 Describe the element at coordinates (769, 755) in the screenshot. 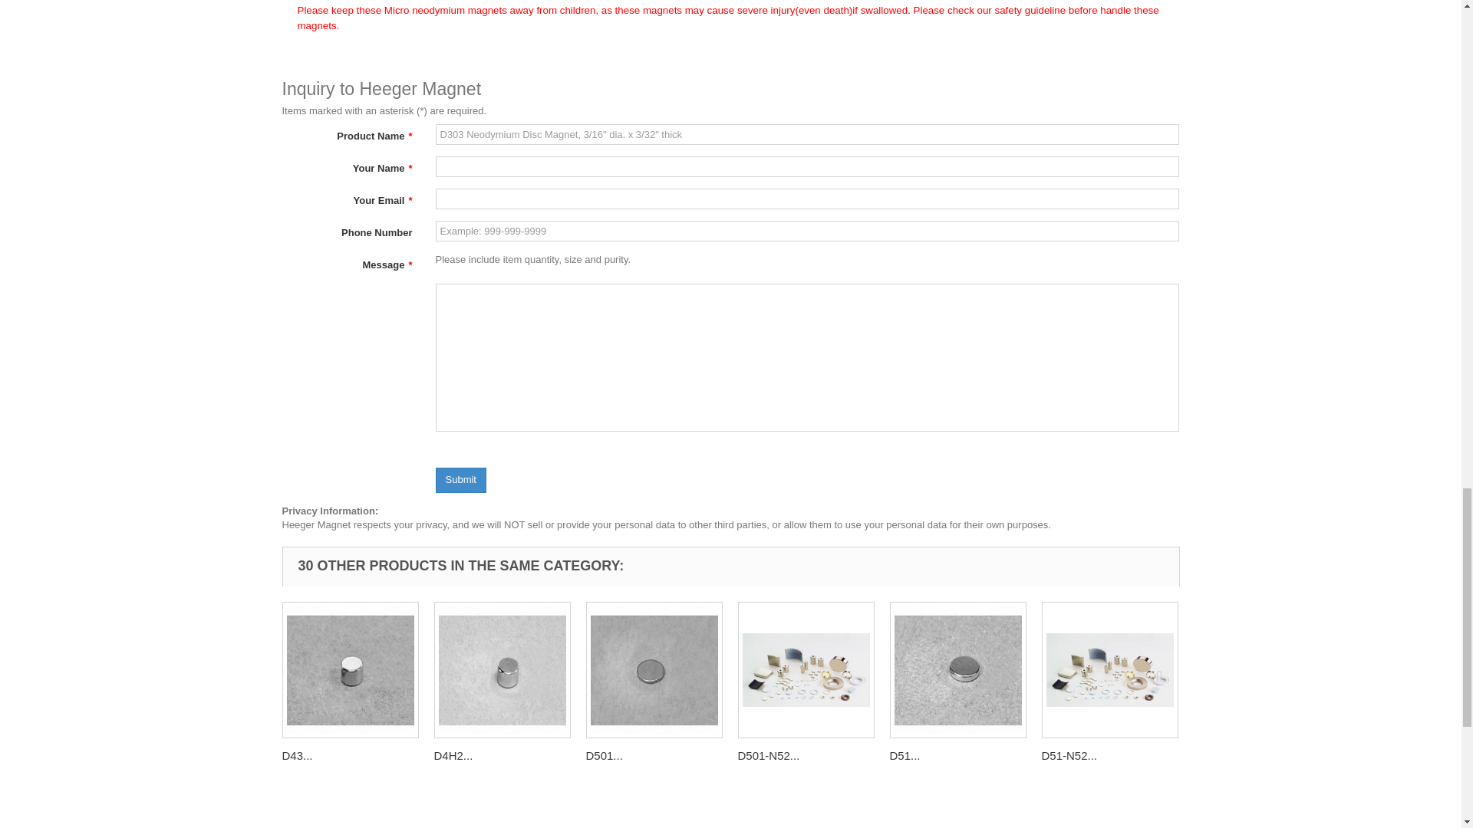

I see `D501-N52...` at that location.